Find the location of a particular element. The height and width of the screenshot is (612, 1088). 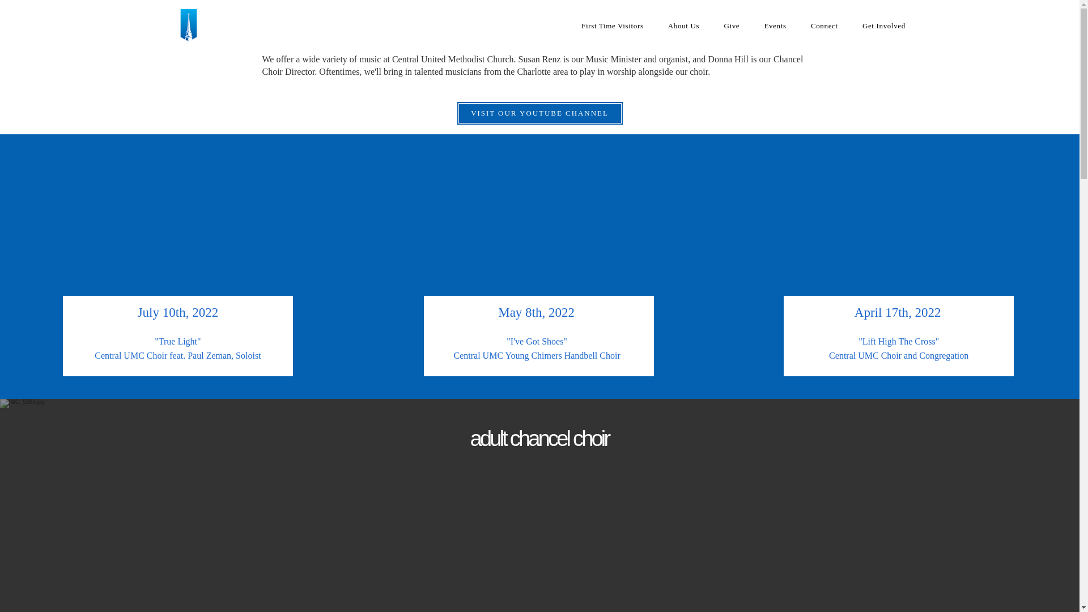

About Us is located at coordinates (683, 26).